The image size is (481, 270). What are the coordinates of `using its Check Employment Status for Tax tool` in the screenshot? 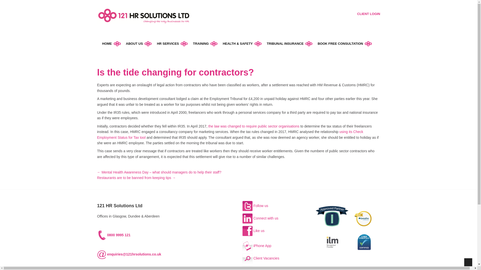 It's located at (230, 134).